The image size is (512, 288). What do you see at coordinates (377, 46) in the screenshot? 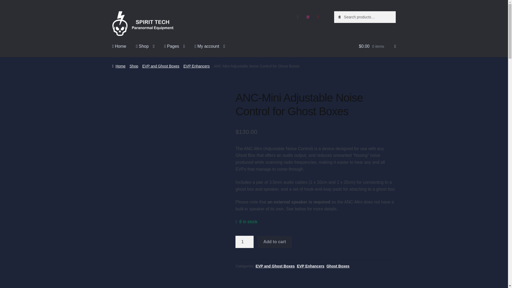
I see `View your shopping cart` at bounding box center [377, 46].